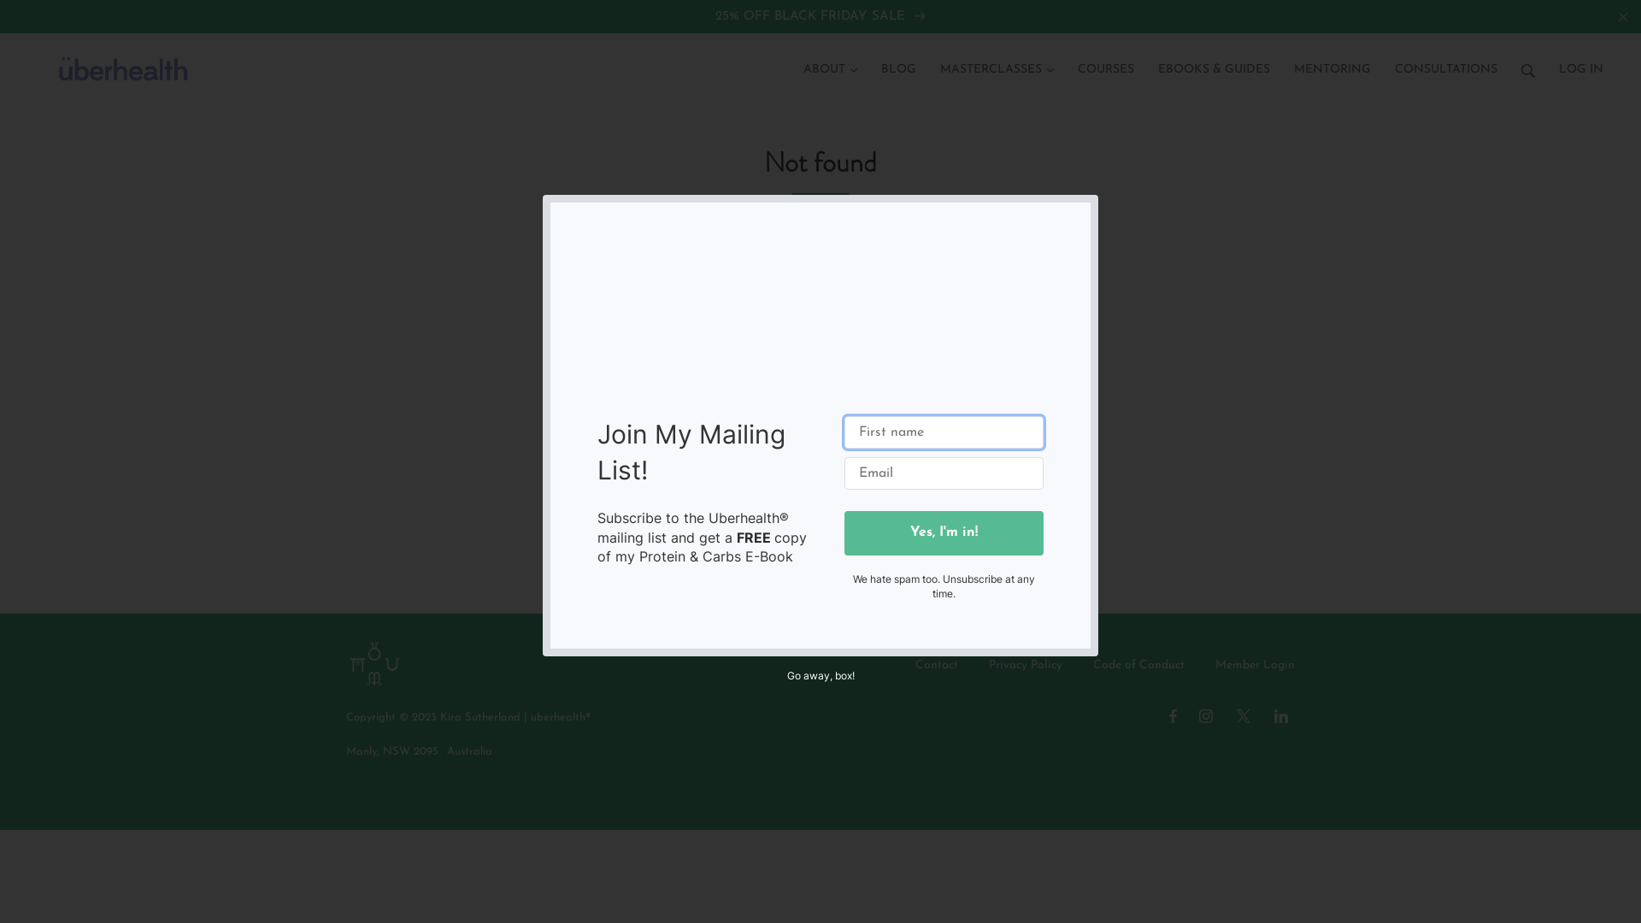 The image size is (1641, 923). I want to click on Facebook, so click(1173, 716).